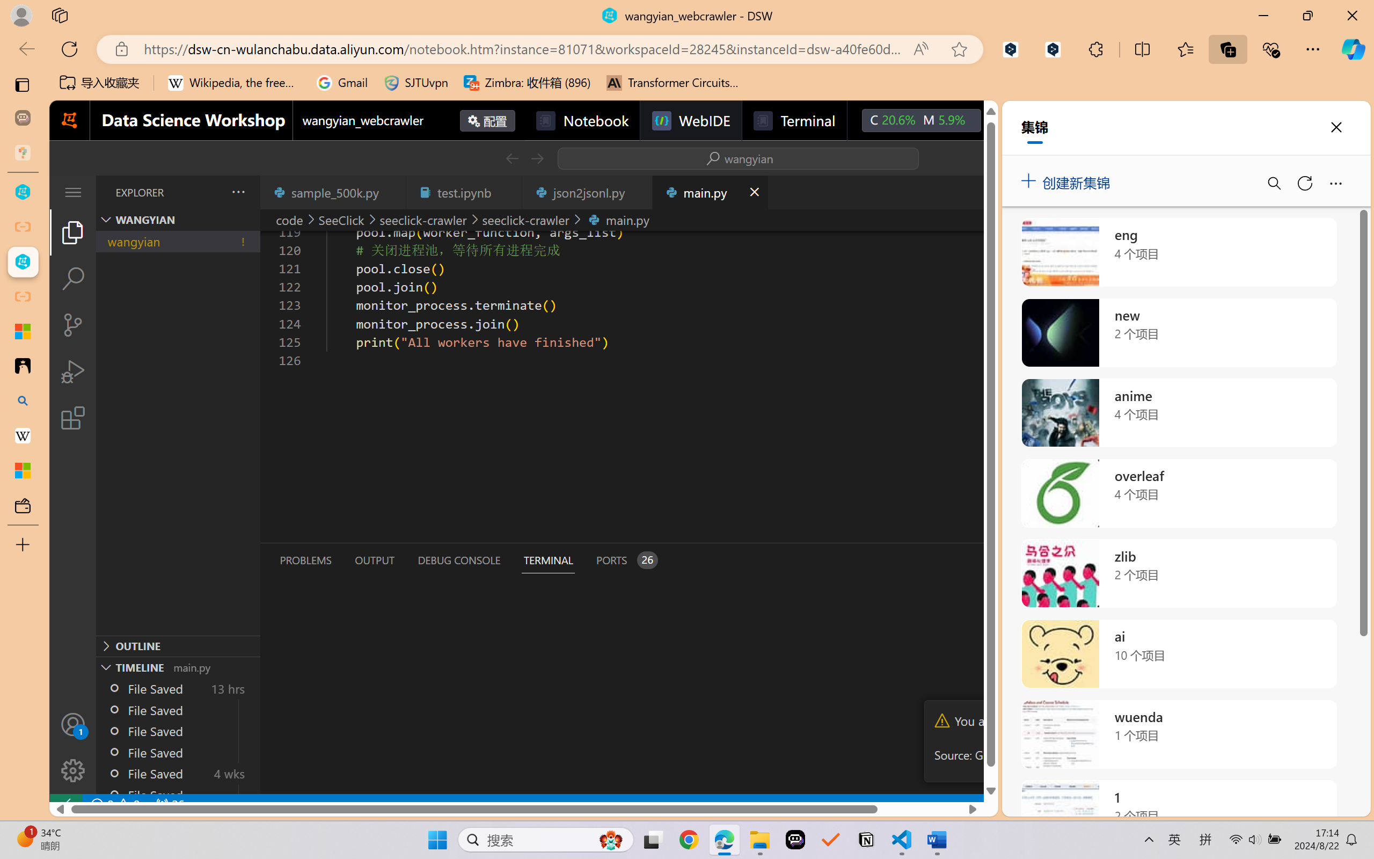 The width and height of the screenshot is (1374, 859). Describe the element at coordinates (178, 645) in the screenshot. I see `Outline Section` at that location.